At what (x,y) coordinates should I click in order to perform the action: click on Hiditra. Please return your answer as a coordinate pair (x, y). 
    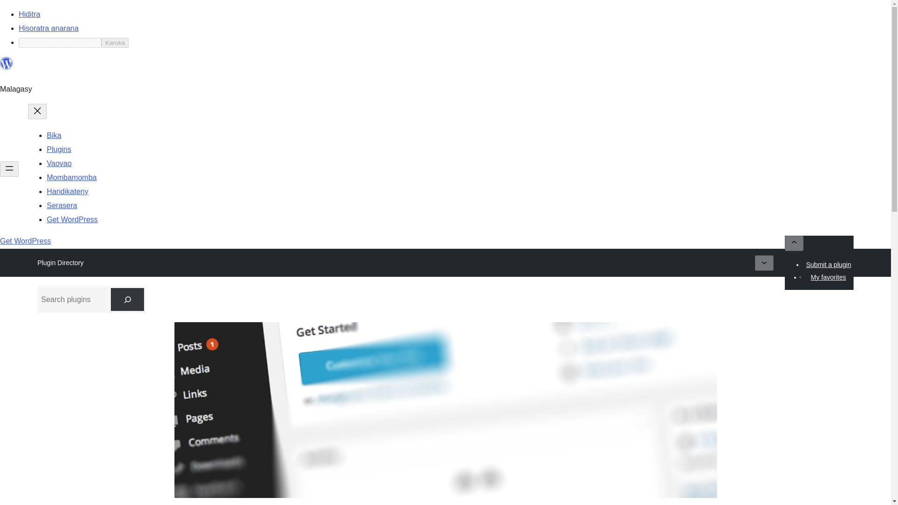
    Looking at the image, I should click on (29, 14).